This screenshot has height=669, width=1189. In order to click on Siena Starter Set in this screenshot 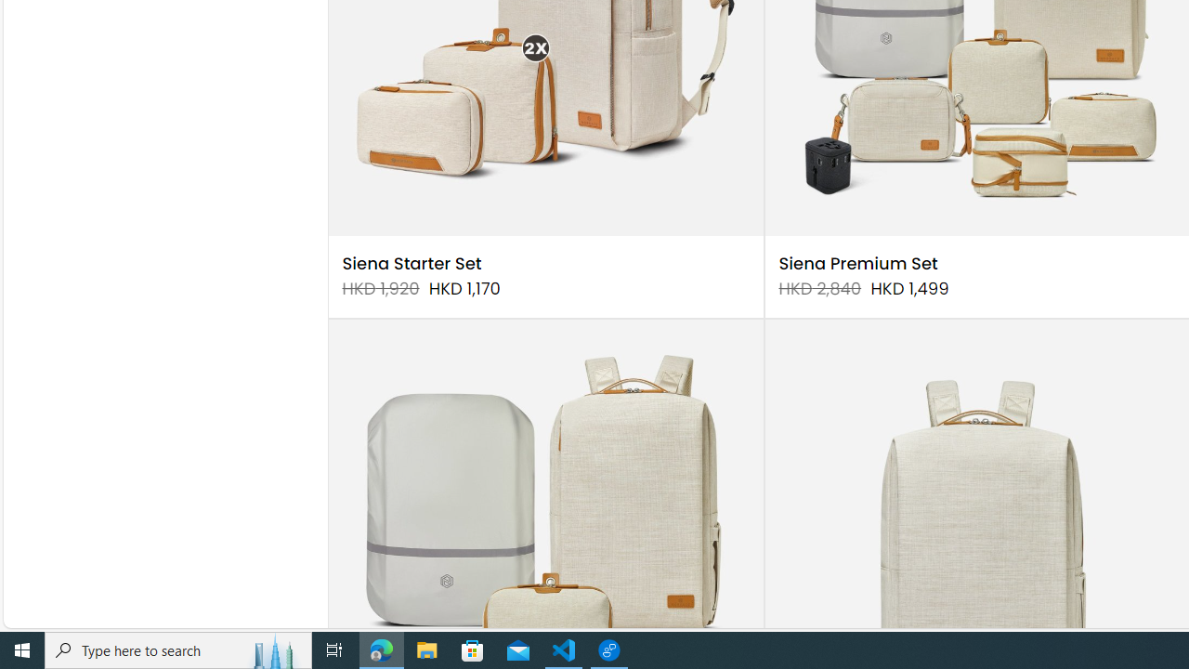, I will do `click(412, 264)`.